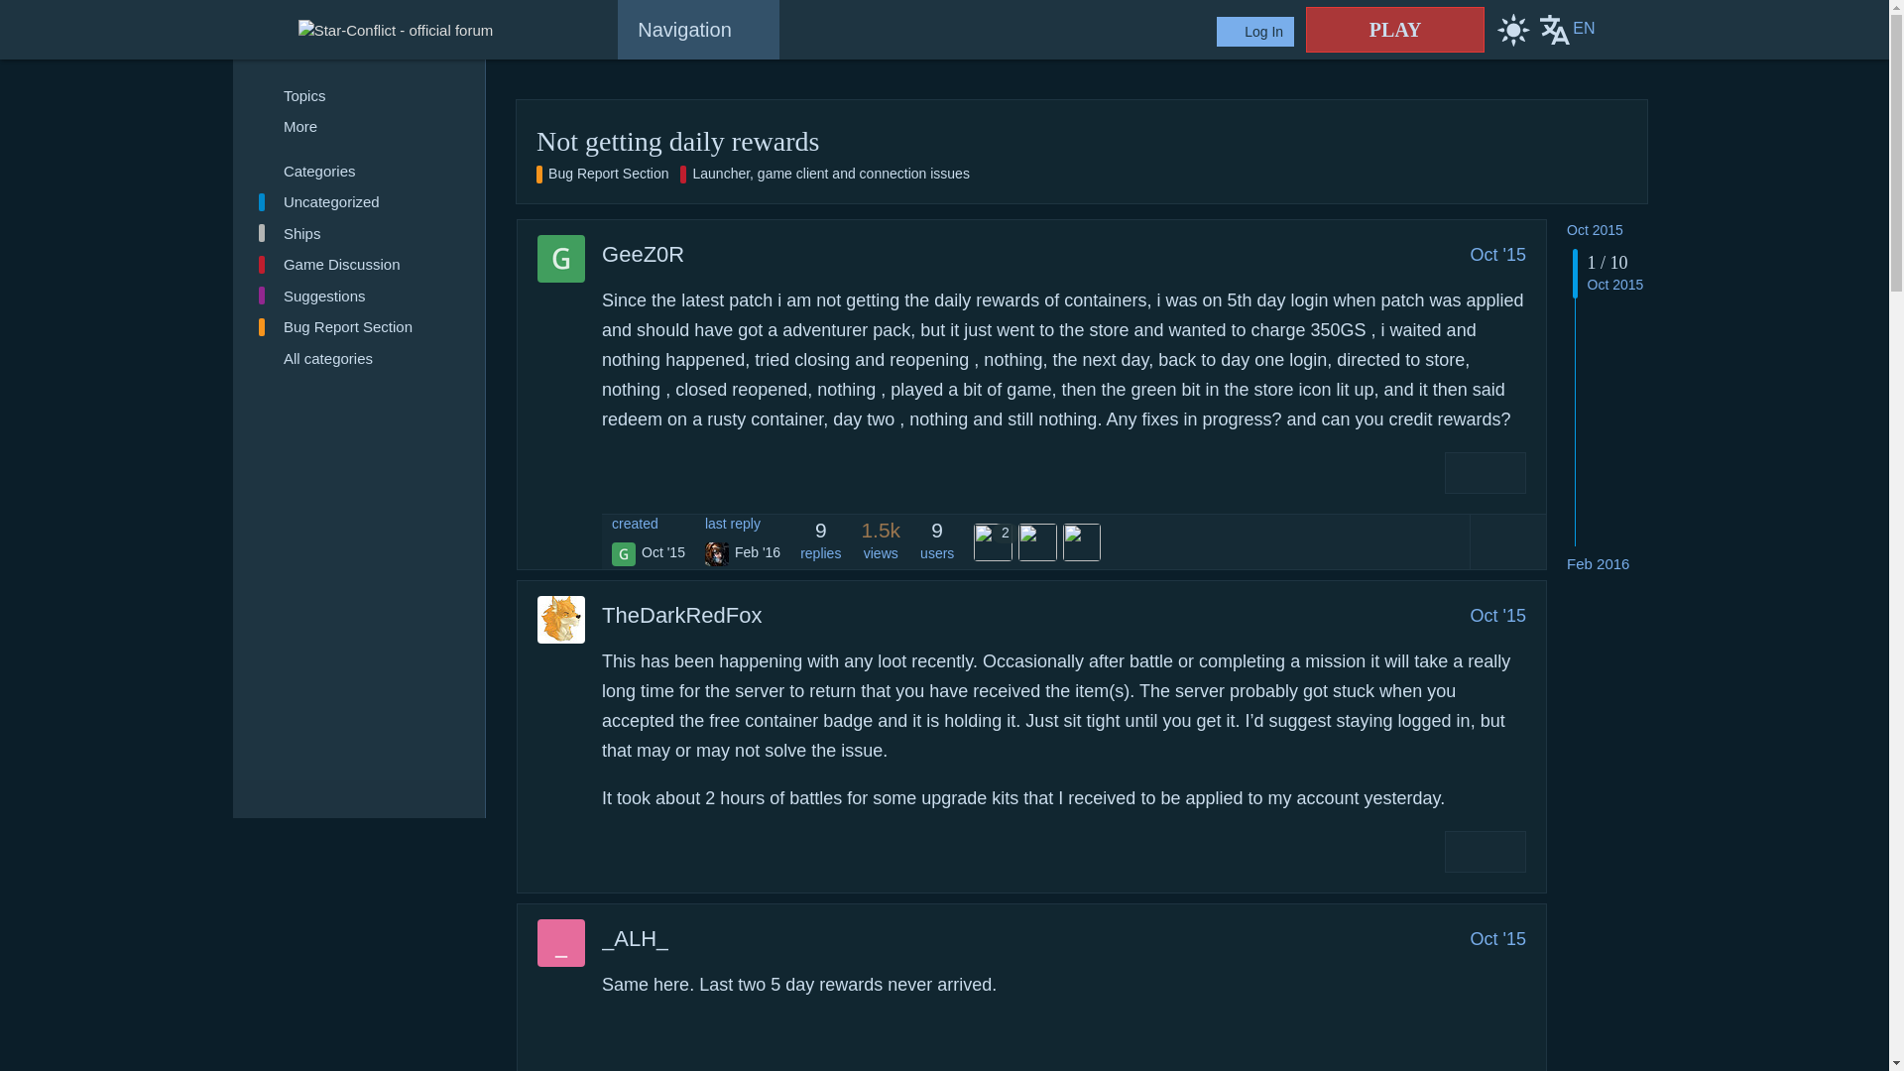 This screenshot has height=1071, width=1904. I want to click on Toggle color scheme, so click(1512, 30).